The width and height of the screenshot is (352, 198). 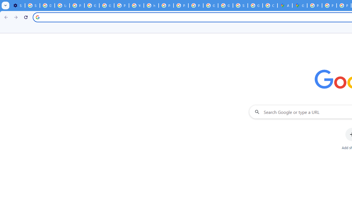 I want to click on Policy Accountability and Transparency - Transparency Center, so click(x=315, y=5).